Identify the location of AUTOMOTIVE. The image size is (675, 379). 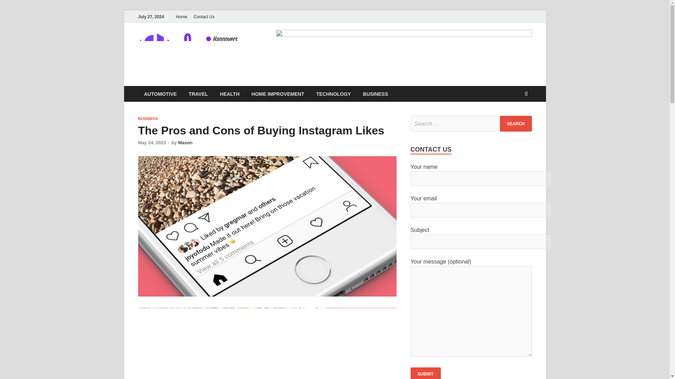
(160, 94).